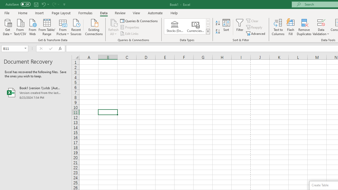  What do you see at coordinates (195, 26) in the screenshot?
I see `Currencies (English)` at bounding box center [195, 26].